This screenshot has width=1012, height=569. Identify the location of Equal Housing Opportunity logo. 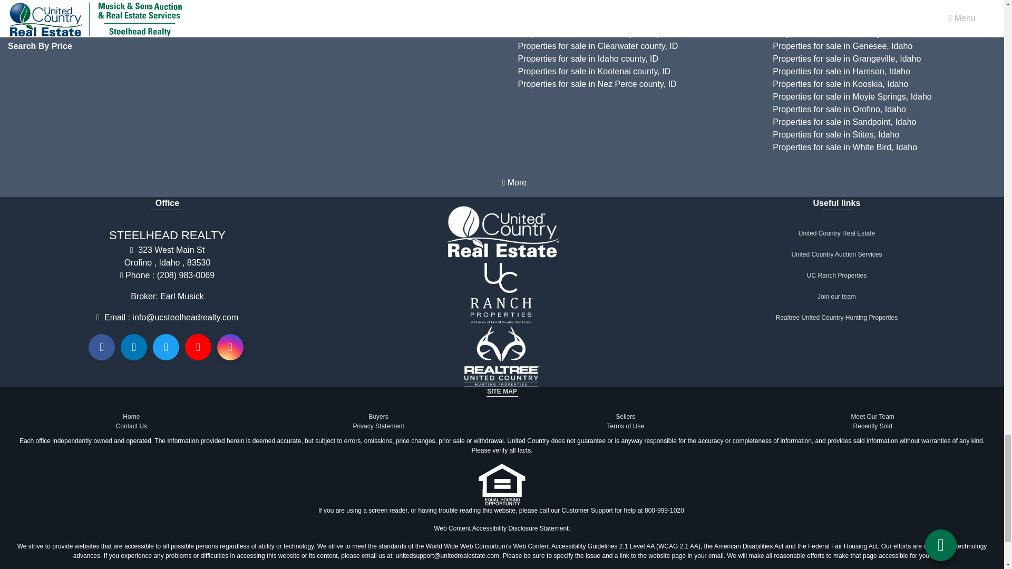
(502, 485).